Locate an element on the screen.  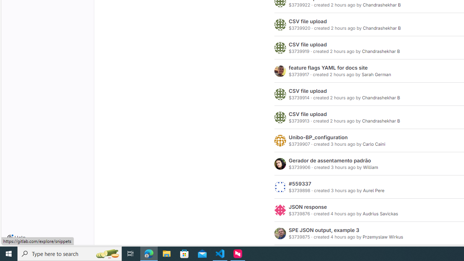
Przemyslaw Wirkus is located at coordinates (383, 237).